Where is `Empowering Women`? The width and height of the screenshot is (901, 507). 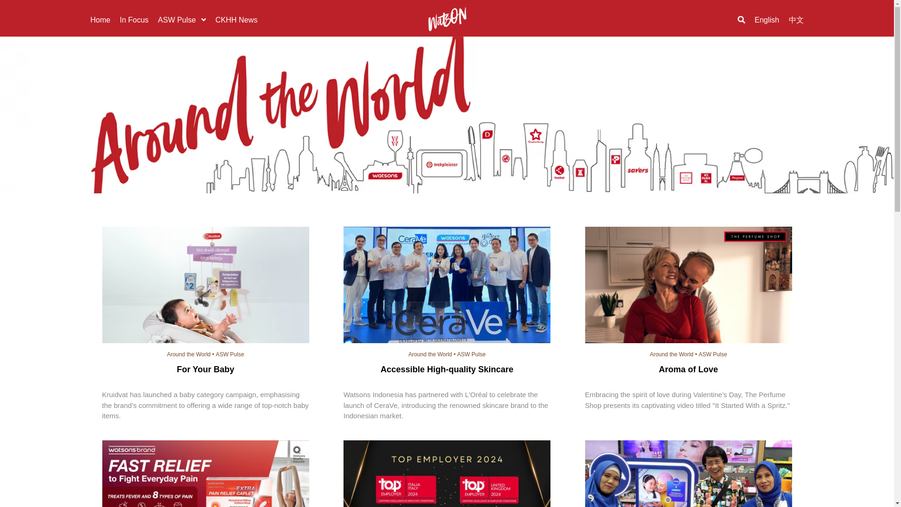 Empowering Women is located at coordinates (688, 474).